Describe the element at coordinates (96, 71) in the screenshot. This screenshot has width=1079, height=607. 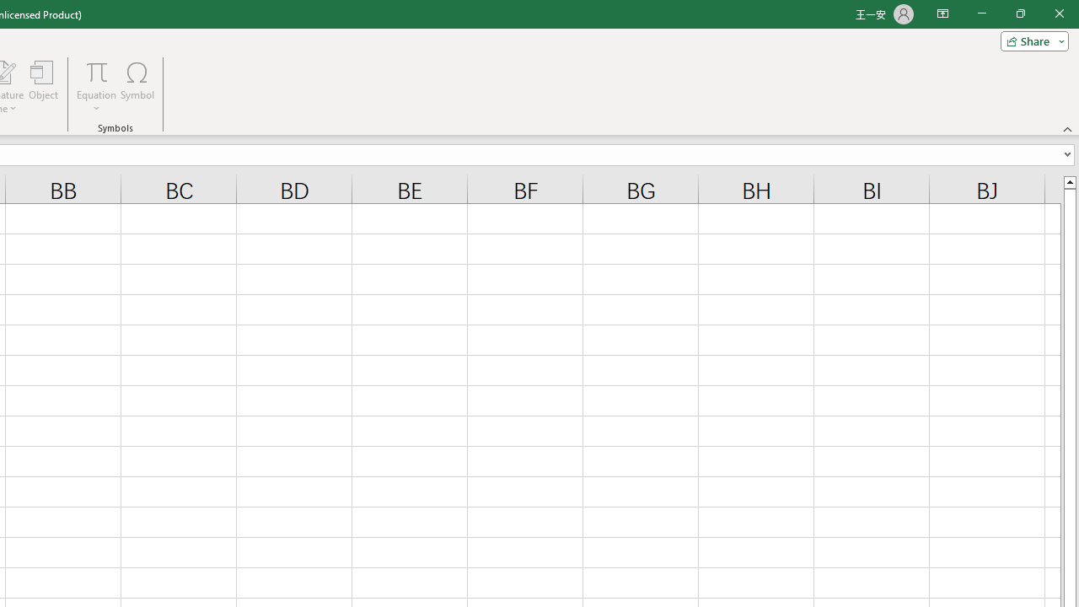
I see `Equation` at that location.